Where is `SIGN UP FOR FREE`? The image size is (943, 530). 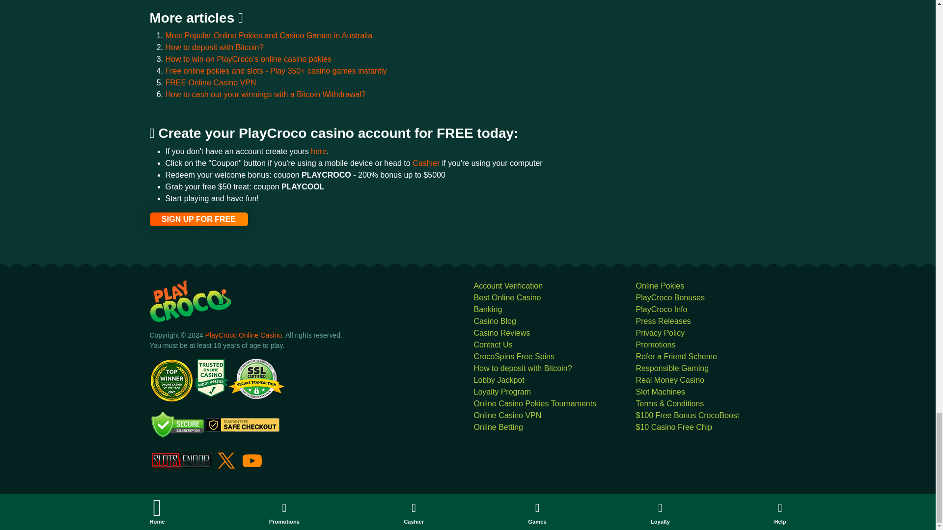 SIGN UP FOR FREE is located at coordinates (198, 219).